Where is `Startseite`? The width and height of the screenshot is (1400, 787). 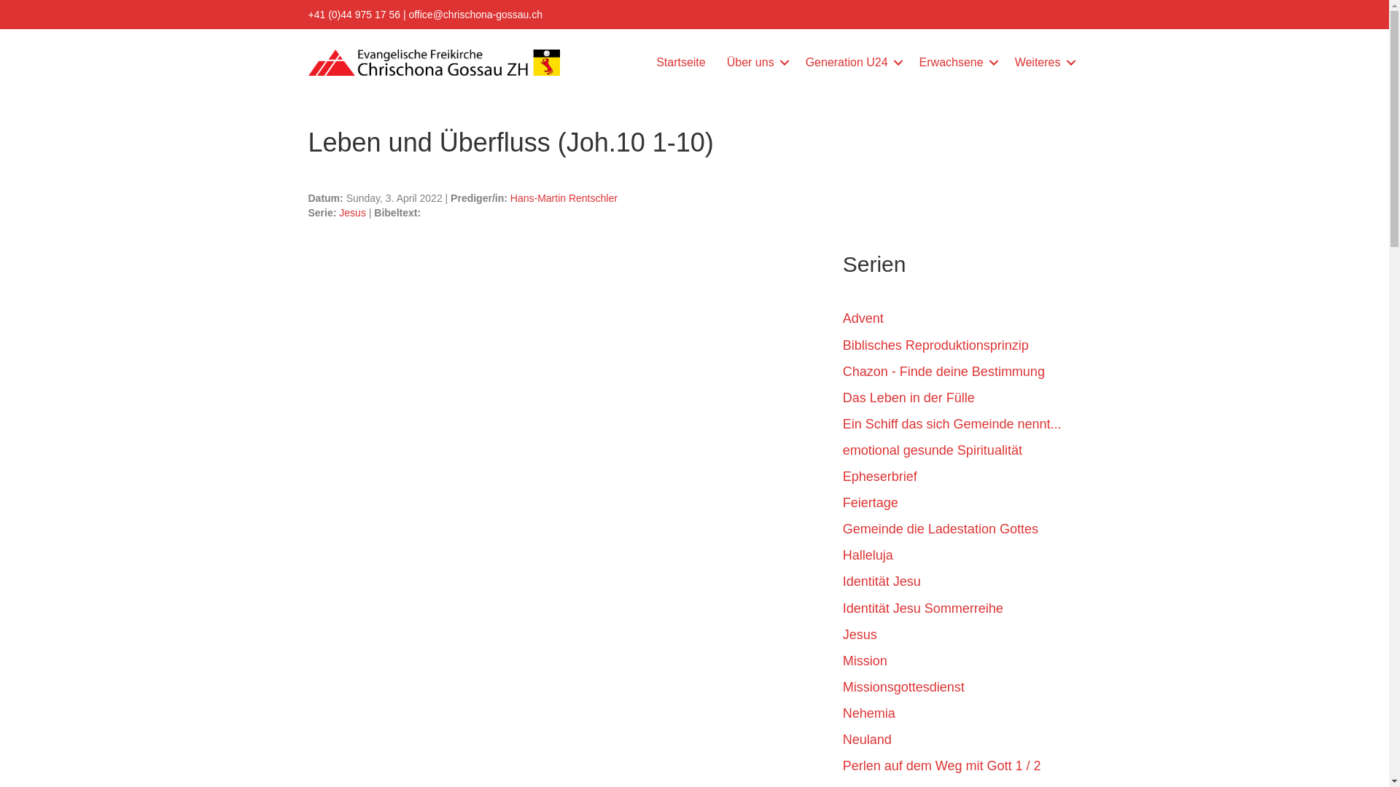
Startseite is located at coordinates (681, 63).